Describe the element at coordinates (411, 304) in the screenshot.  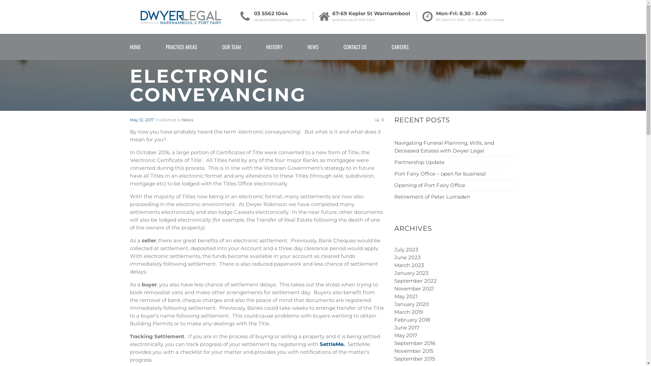
I see `January 2020` at that location.